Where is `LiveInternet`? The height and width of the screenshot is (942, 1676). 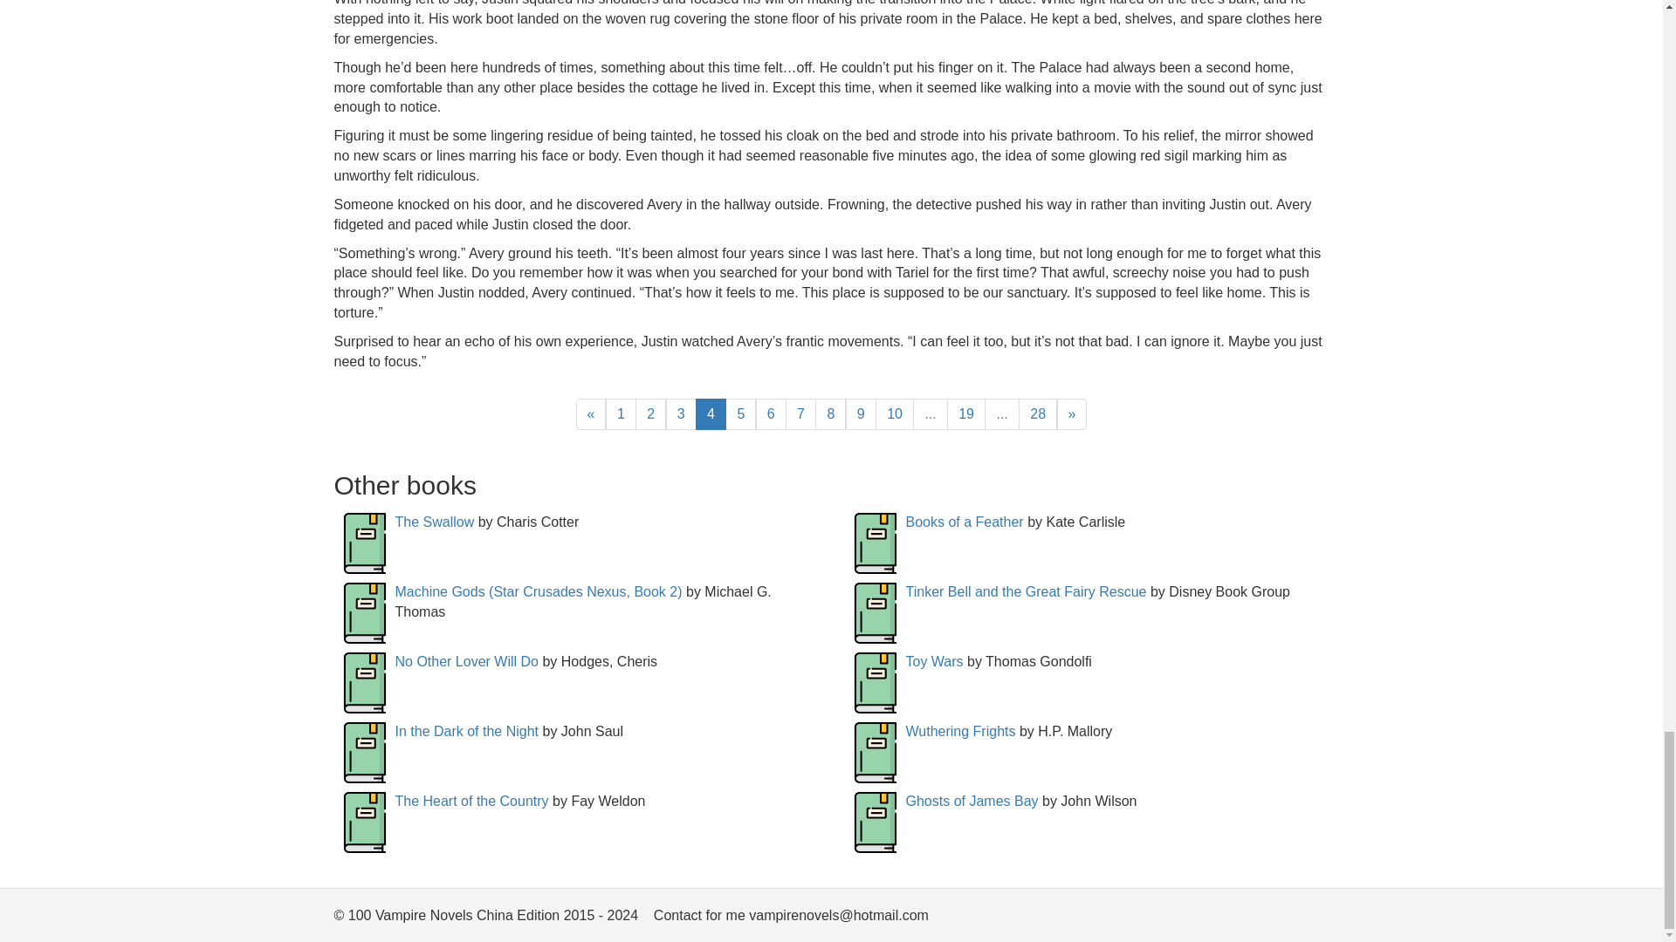
LiveInternet is located at coordinates (1315, 919).